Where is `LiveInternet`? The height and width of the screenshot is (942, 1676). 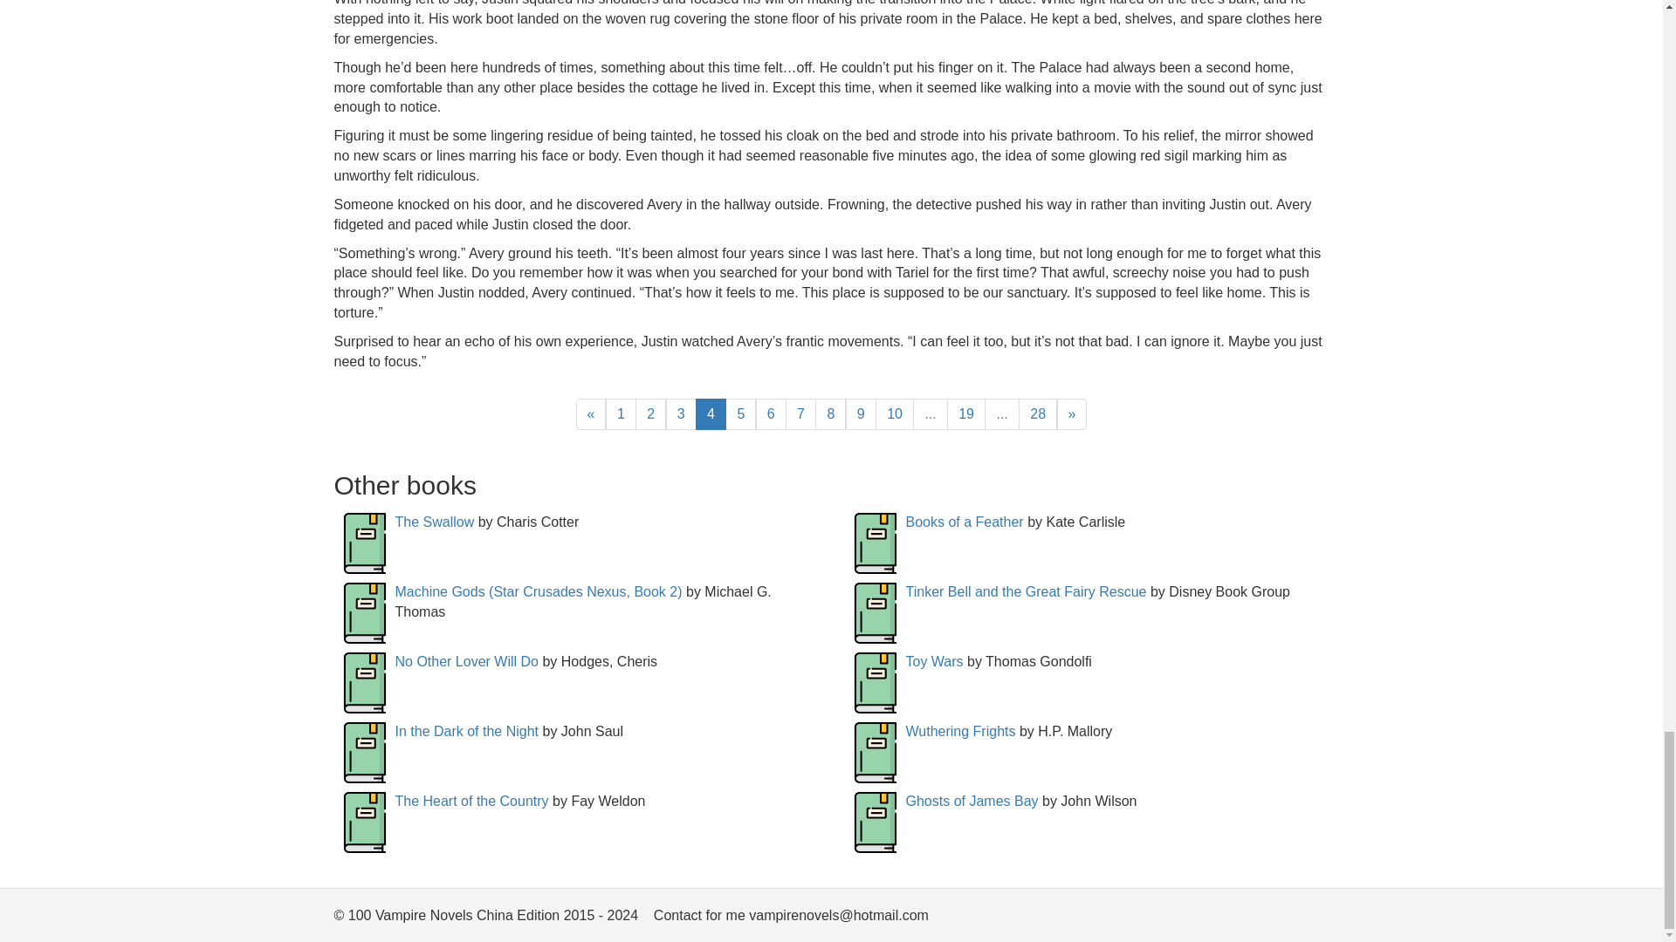
LiveInternet is located at coordinates (1315, 919).